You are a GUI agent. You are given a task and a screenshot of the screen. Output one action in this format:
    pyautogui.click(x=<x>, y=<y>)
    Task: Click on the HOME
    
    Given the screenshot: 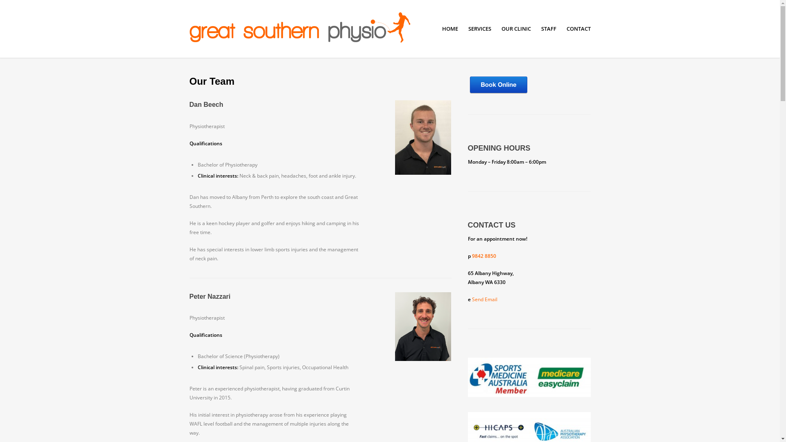 What is the action you would take?
    pyautogui.click(x=450, y=29)
    